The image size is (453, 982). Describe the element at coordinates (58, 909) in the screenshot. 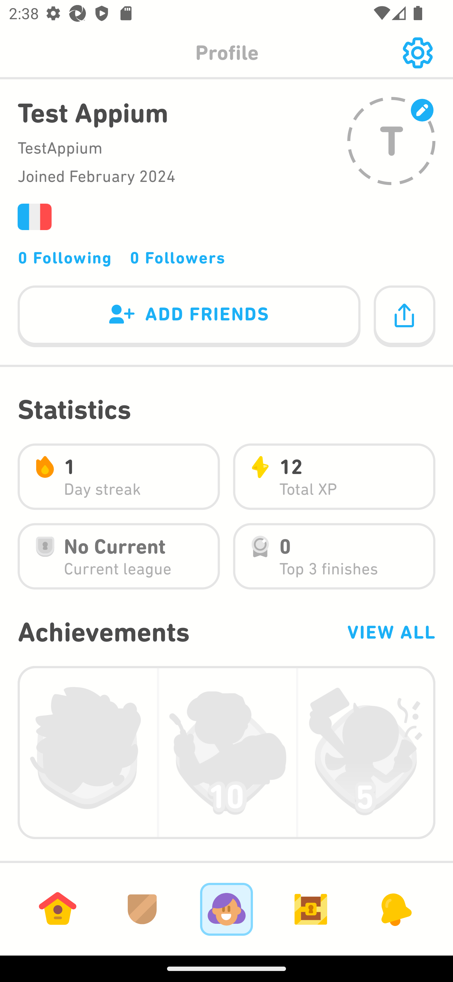

I see `Learn Tab` at that location.